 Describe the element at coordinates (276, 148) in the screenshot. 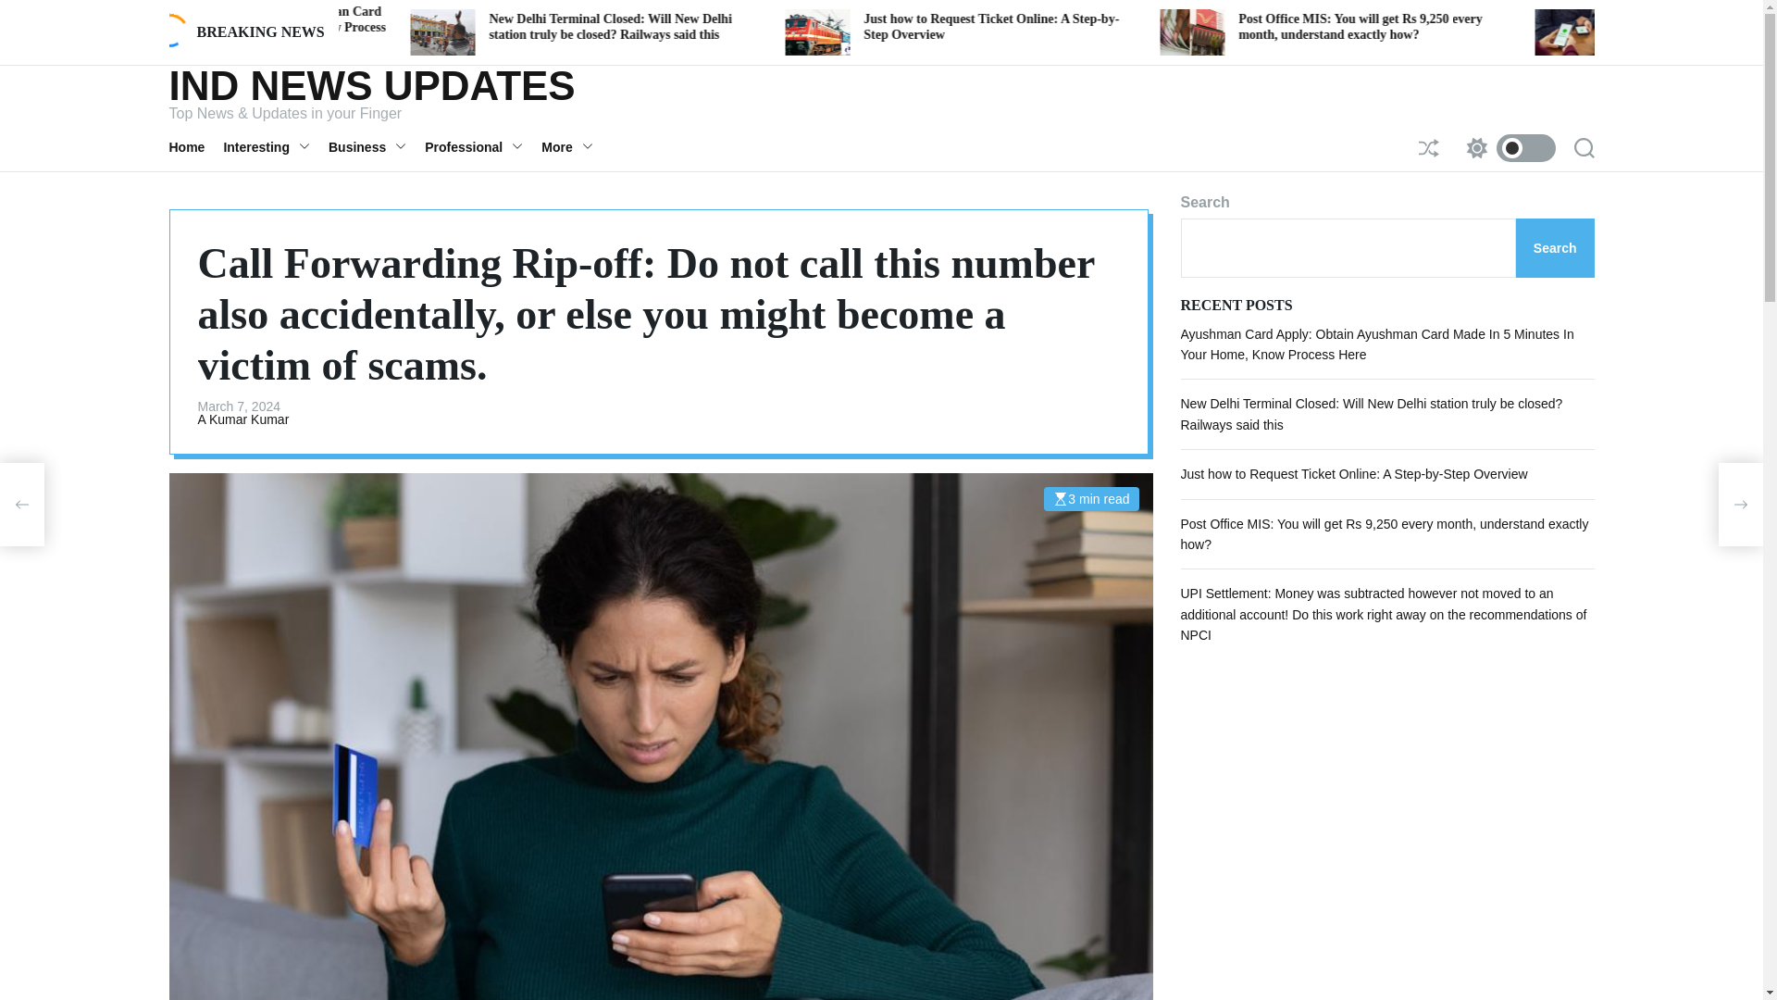

I see `Interesting` at that location.